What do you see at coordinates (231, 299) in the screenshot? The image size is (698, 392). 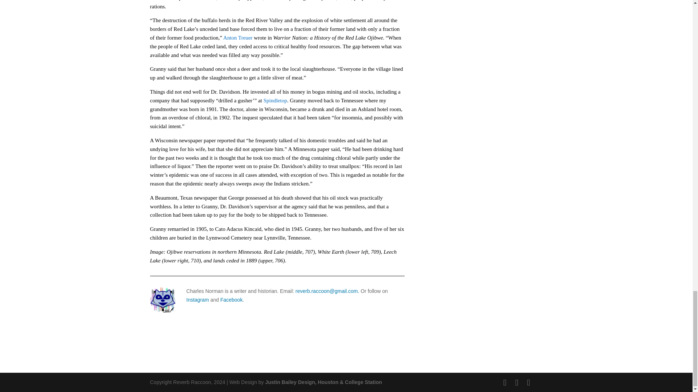 I see `Facebook` at bounding box center [231, 299].